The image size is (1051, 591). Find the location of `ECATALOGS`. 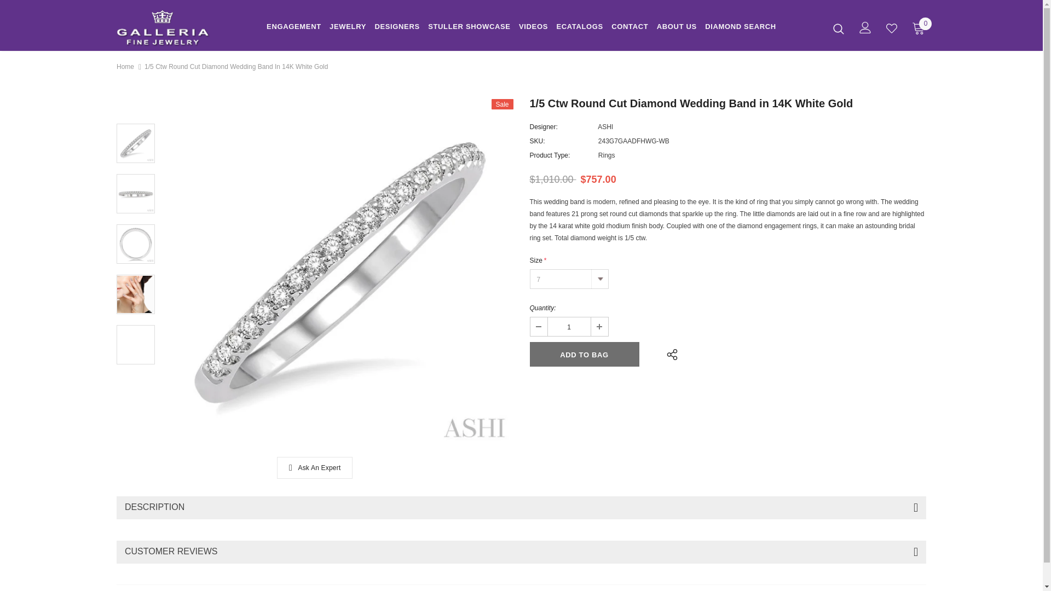

ECATALOGS is located at coordinates (579, 28).